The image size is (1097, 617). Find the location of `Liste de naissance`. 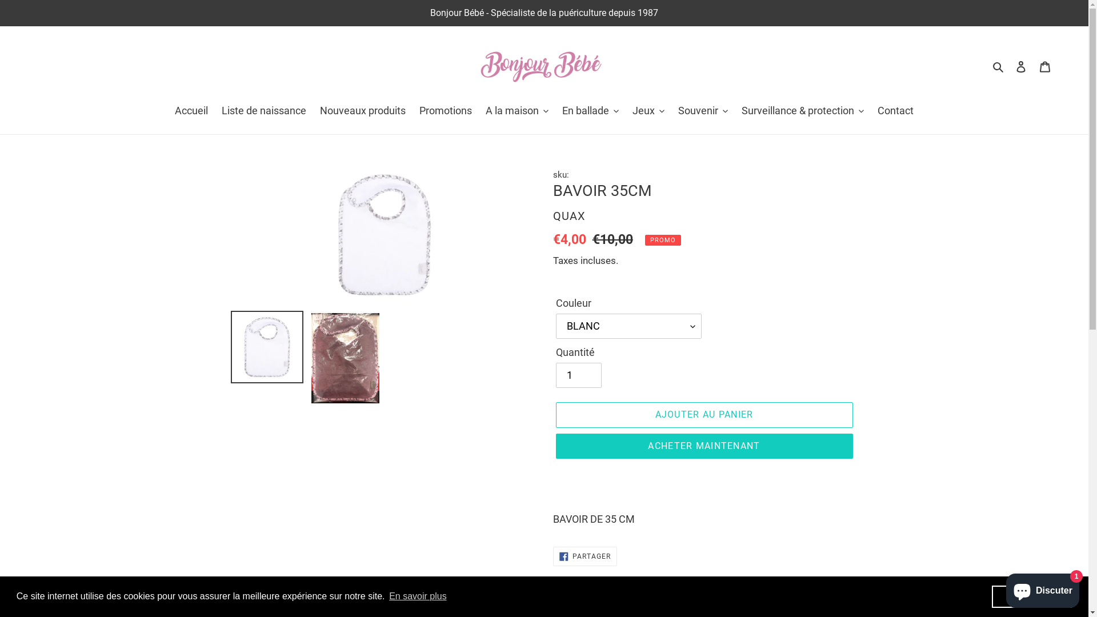

Liste de naissance is located at coordinates (264, 111).